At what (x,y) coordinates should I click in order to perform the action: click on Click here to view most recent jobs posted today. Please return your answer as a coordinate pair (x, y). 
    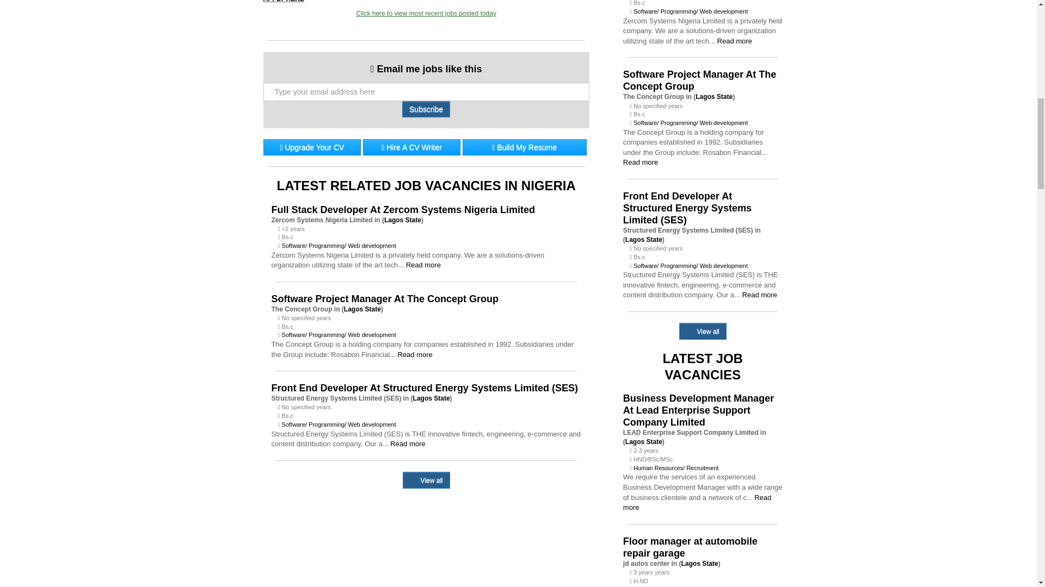
    Looking at the image, I should click on (426, 14).